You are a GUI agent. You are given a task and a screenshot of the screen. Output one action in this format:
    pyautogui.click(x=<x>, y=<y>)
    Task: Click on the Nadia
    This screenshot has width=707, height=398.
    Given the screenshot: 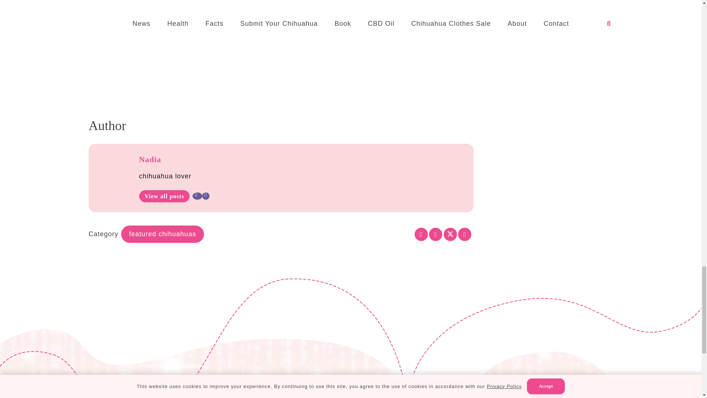 What is the action you would take?
    pyautogui.click(x=150, y=159)
    